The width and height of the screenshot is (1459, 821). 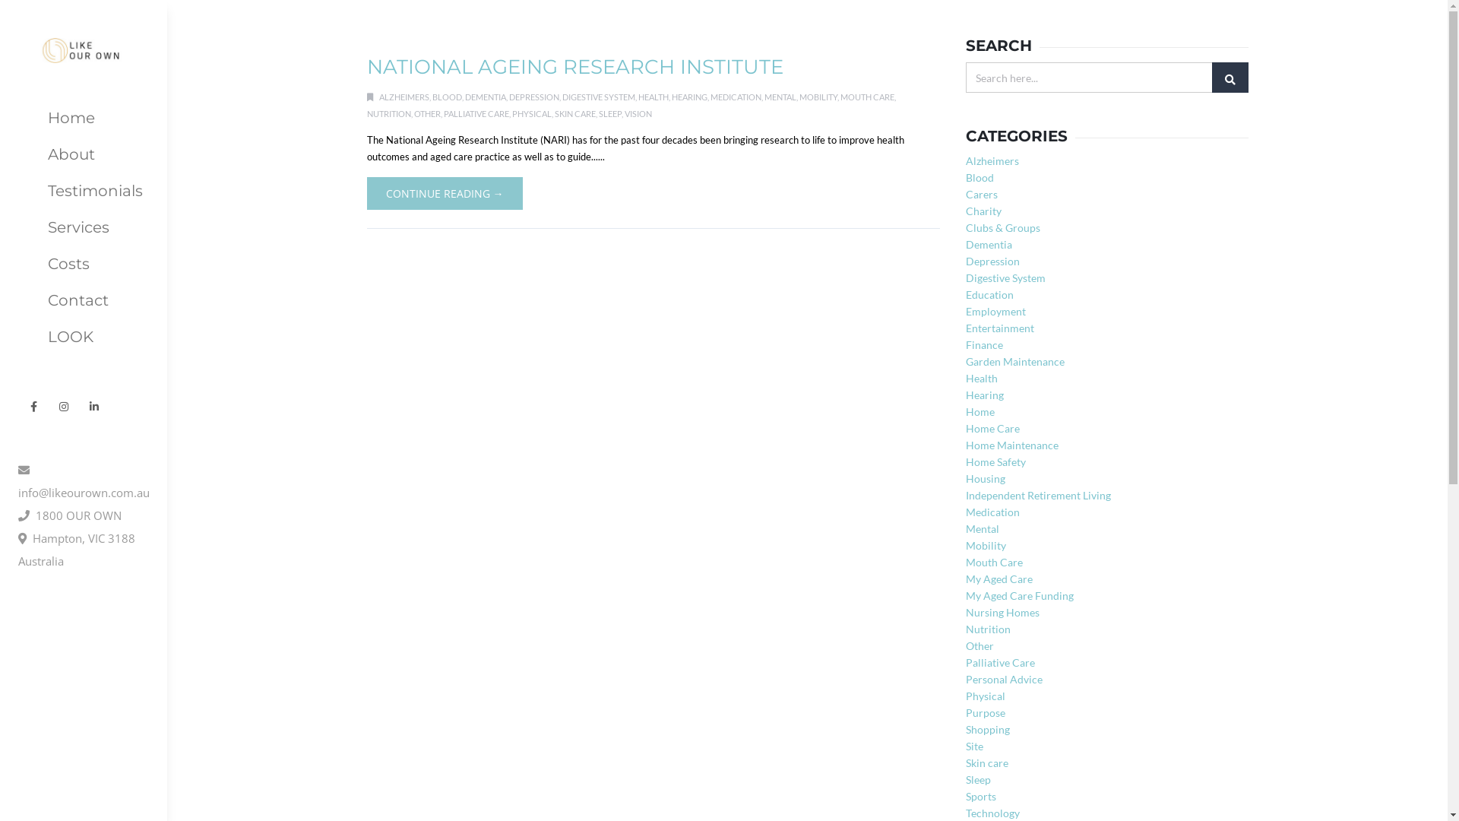 What do you see at coordinates (690, 96) in the screenshot?
I see `HEARING` at bounding box center [690, 96].